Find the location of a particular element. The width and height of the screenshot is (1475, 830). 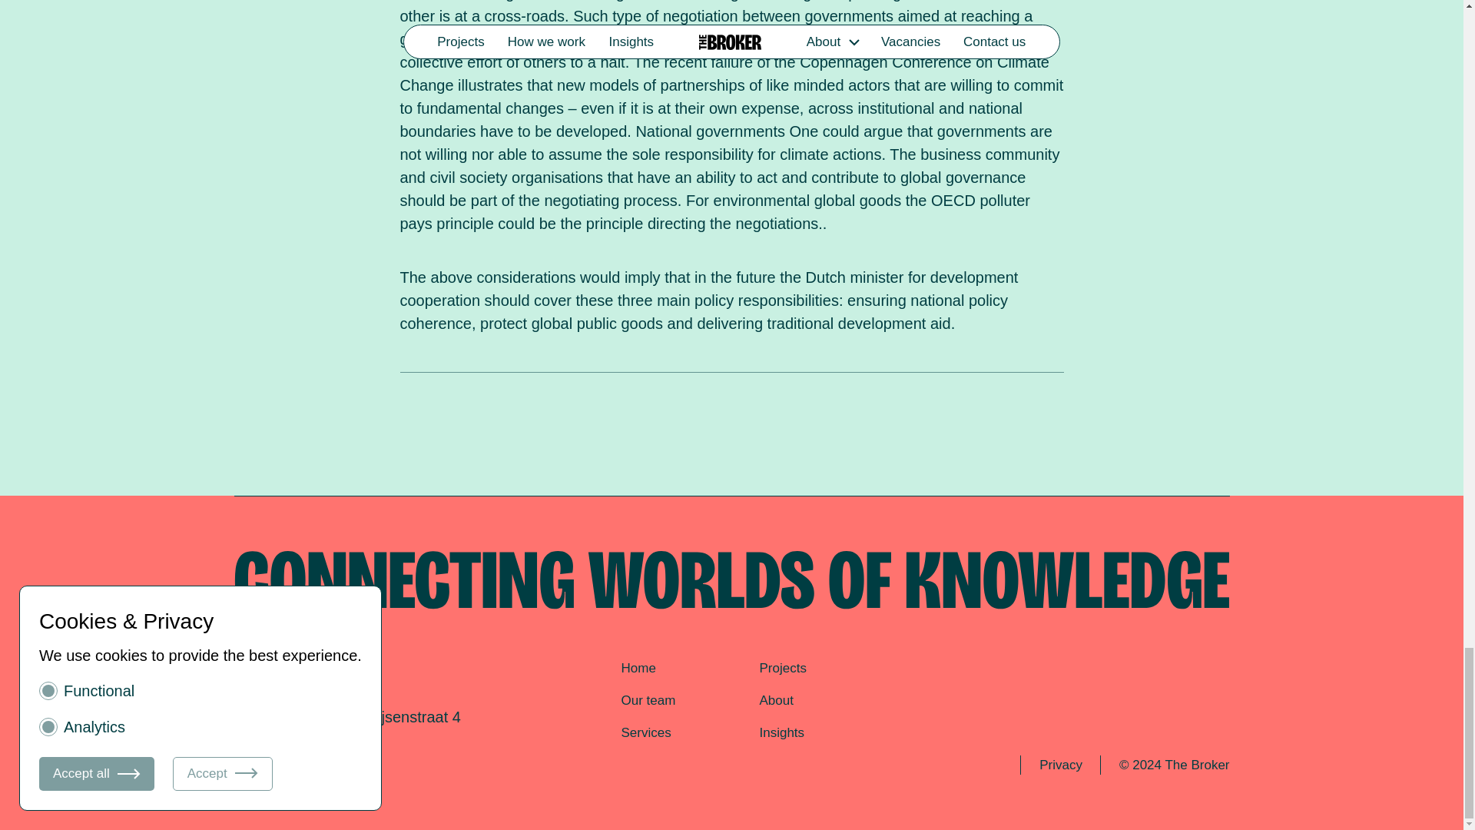

Home is located at coordinates (638, 668).